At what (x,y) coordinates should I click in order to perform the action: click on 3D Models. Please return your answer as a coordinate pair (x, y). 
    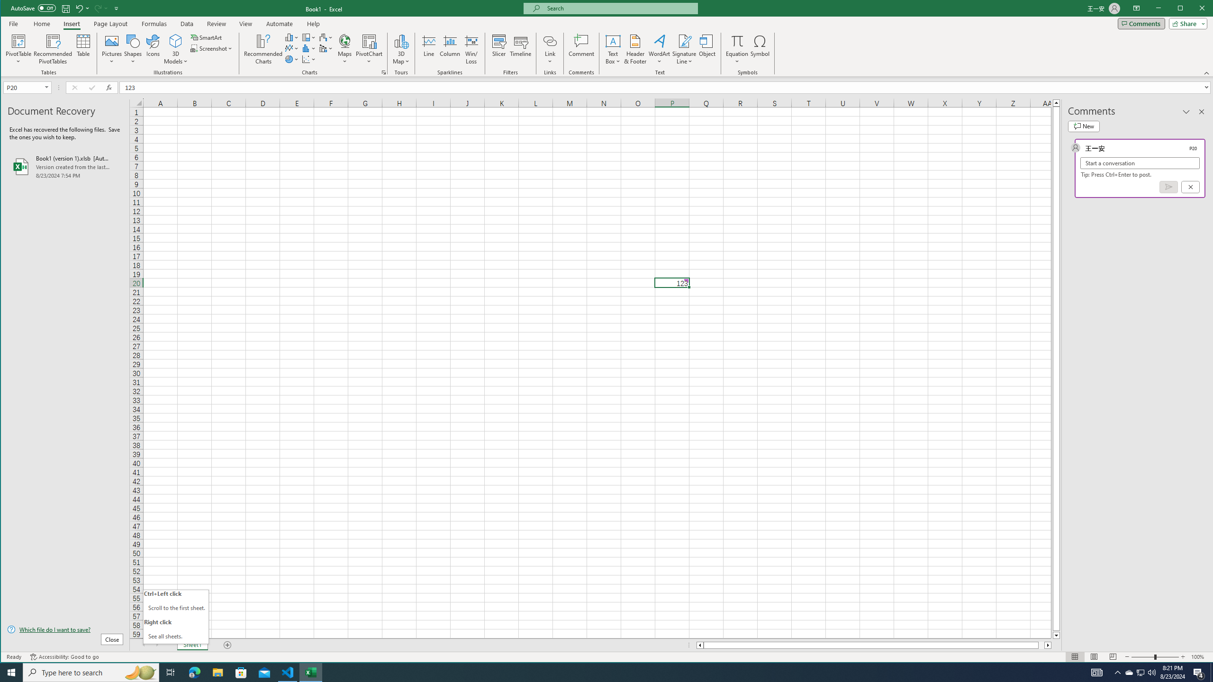
    Looking at the image, I should click on (176, 41).